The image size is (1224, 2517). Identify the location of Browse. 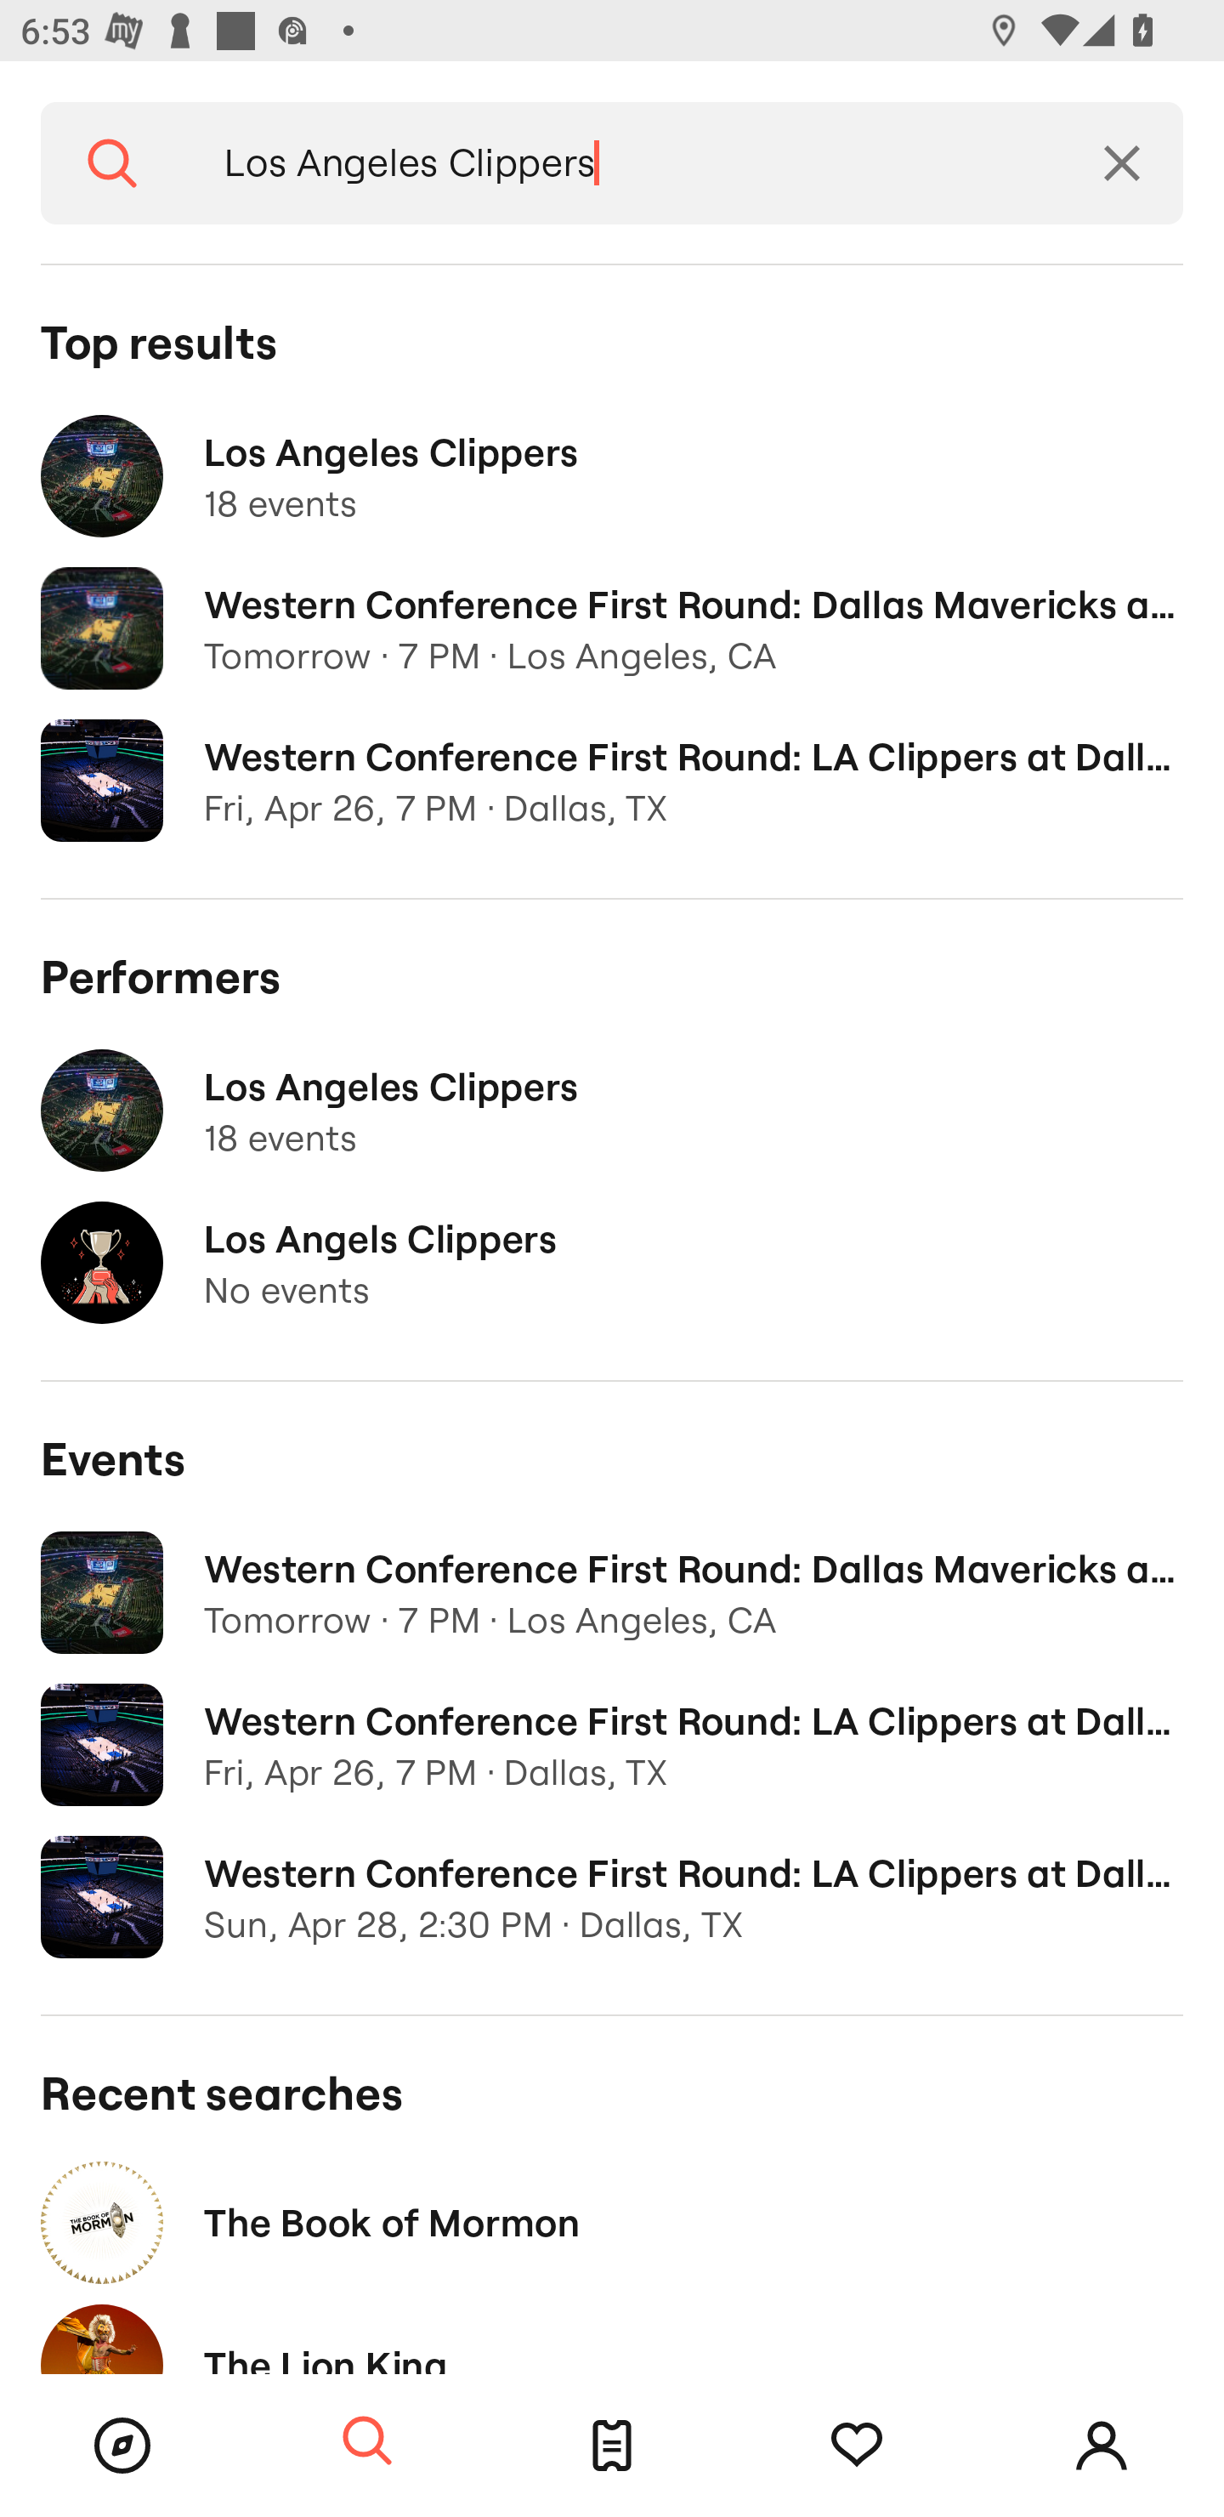
(122, 2446).